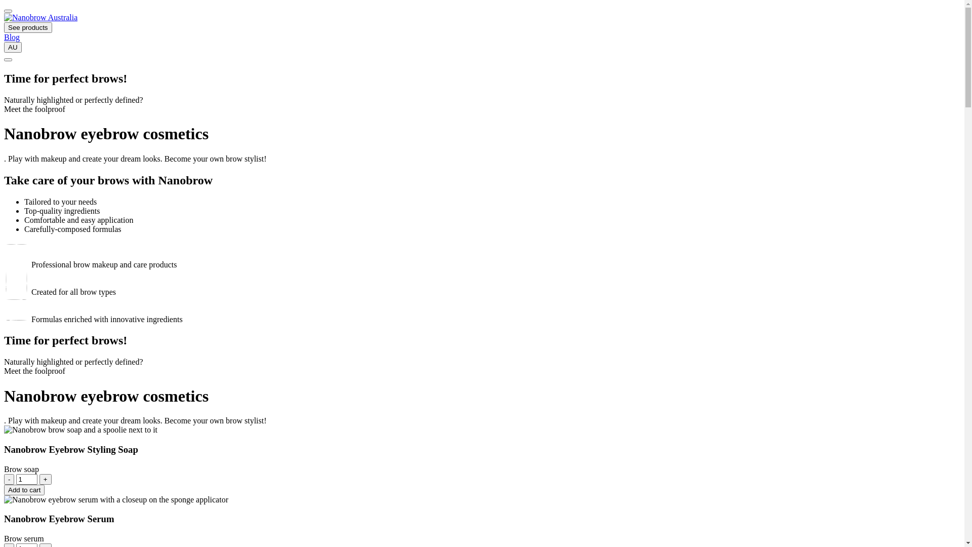 The width and height of the screenshot is (972, 547). What do you see at coordinates (12, 37) in the screenshot?
I see `Blog` at bounding box center [12, 37].